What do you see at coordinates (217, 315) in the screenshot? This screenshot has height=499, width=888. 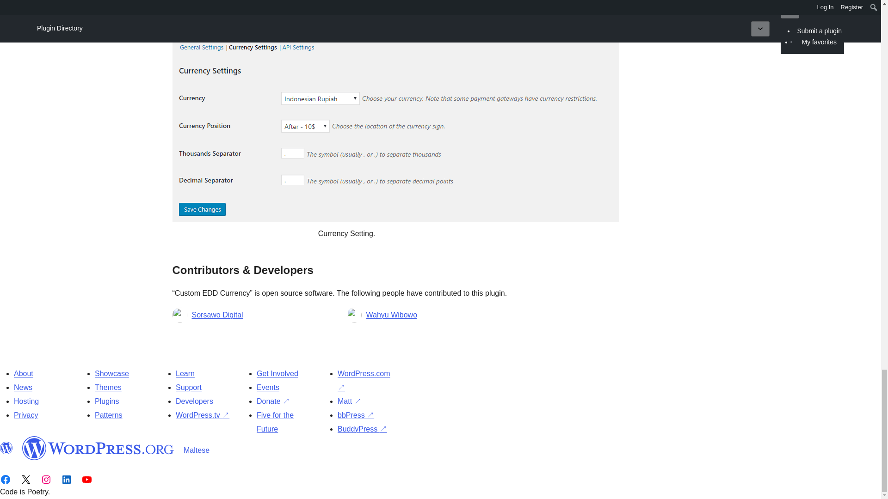 I see `Sorsawo Digital` at bounding box center [217, 315].